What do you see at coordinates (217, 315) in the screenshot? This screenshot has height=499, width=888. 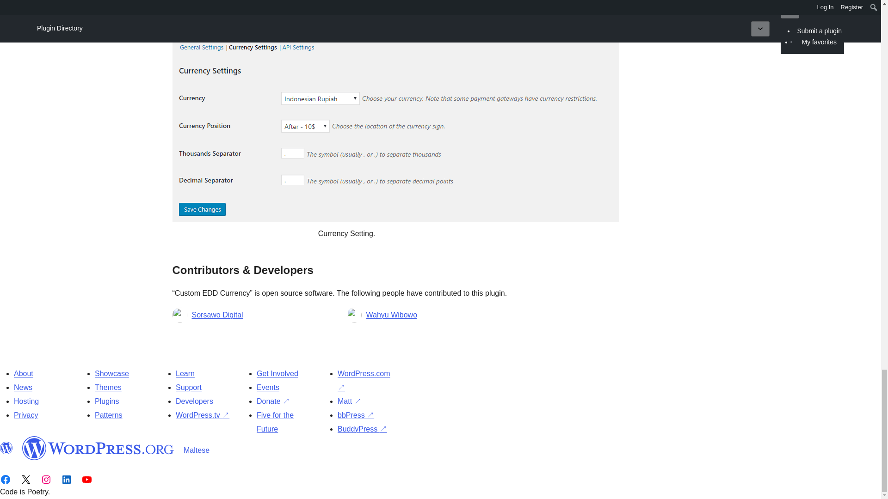 I see `Sorsawo Digital` at bounding box center [217, 315].